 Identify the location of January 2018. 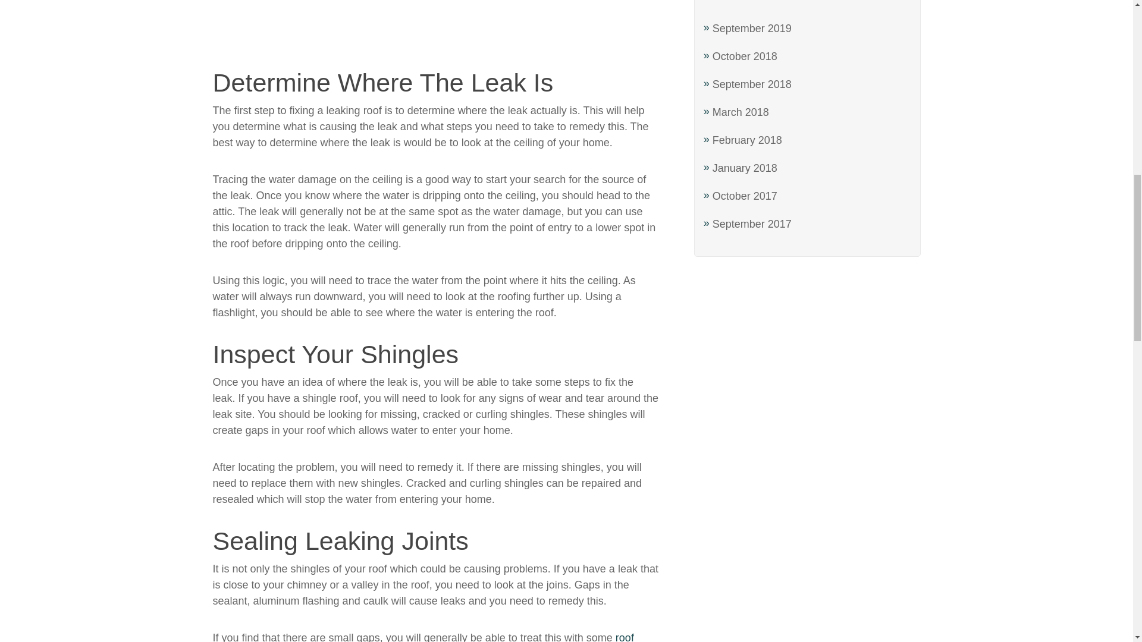
(745, 168).